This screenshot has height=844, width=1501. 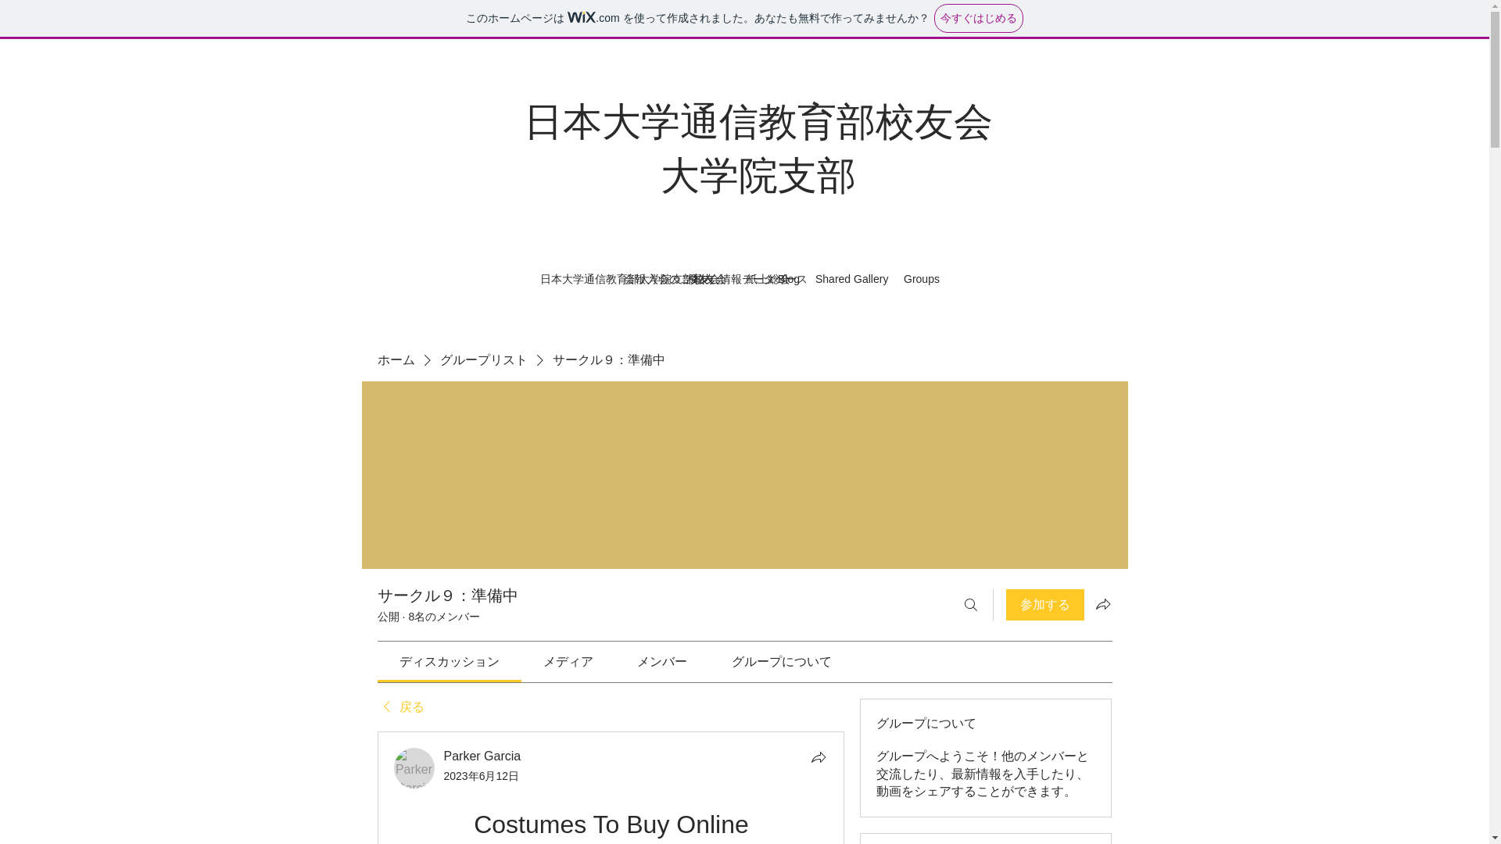 What do you see at coordinates (851, 278) in the screenshot?
I see `Shared Gallery` at bounding box center [851, 278].